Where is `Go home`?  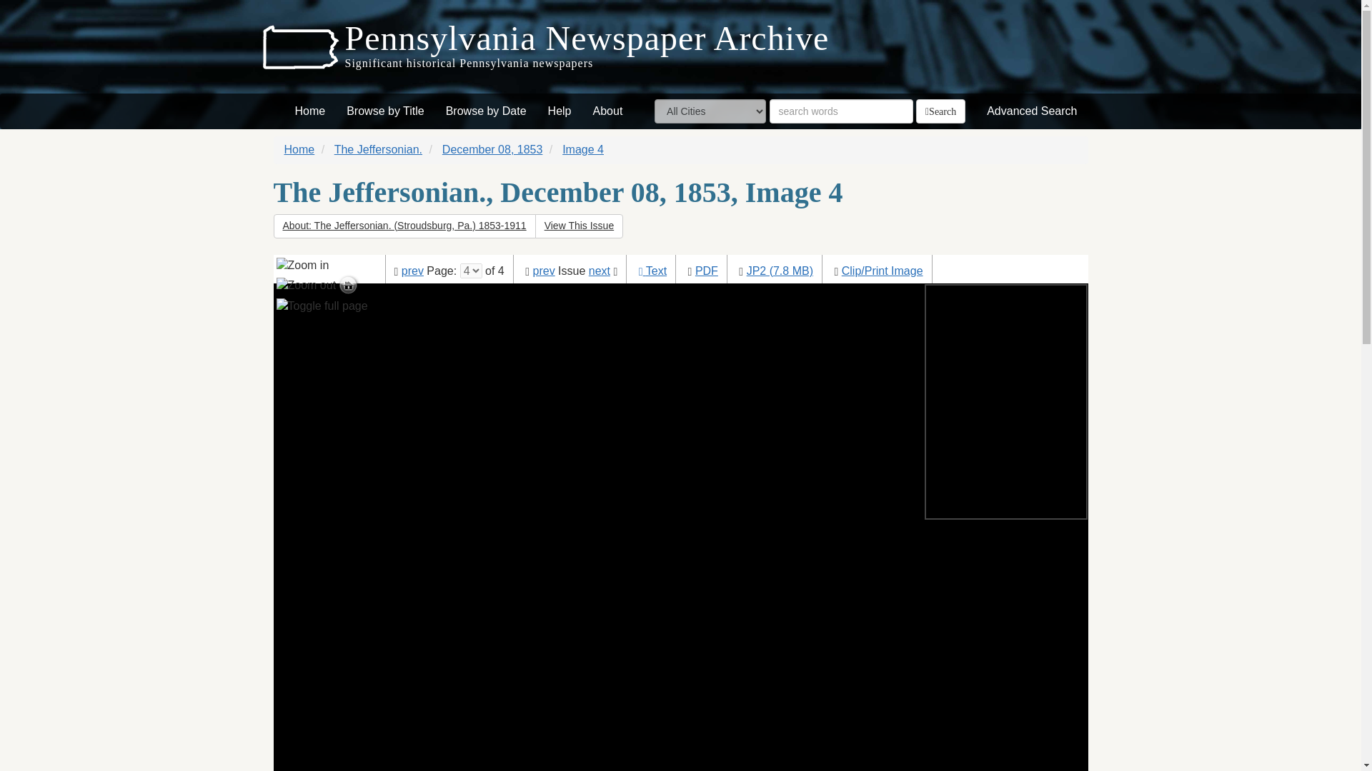 Go home is located at coordinates (304, 298).